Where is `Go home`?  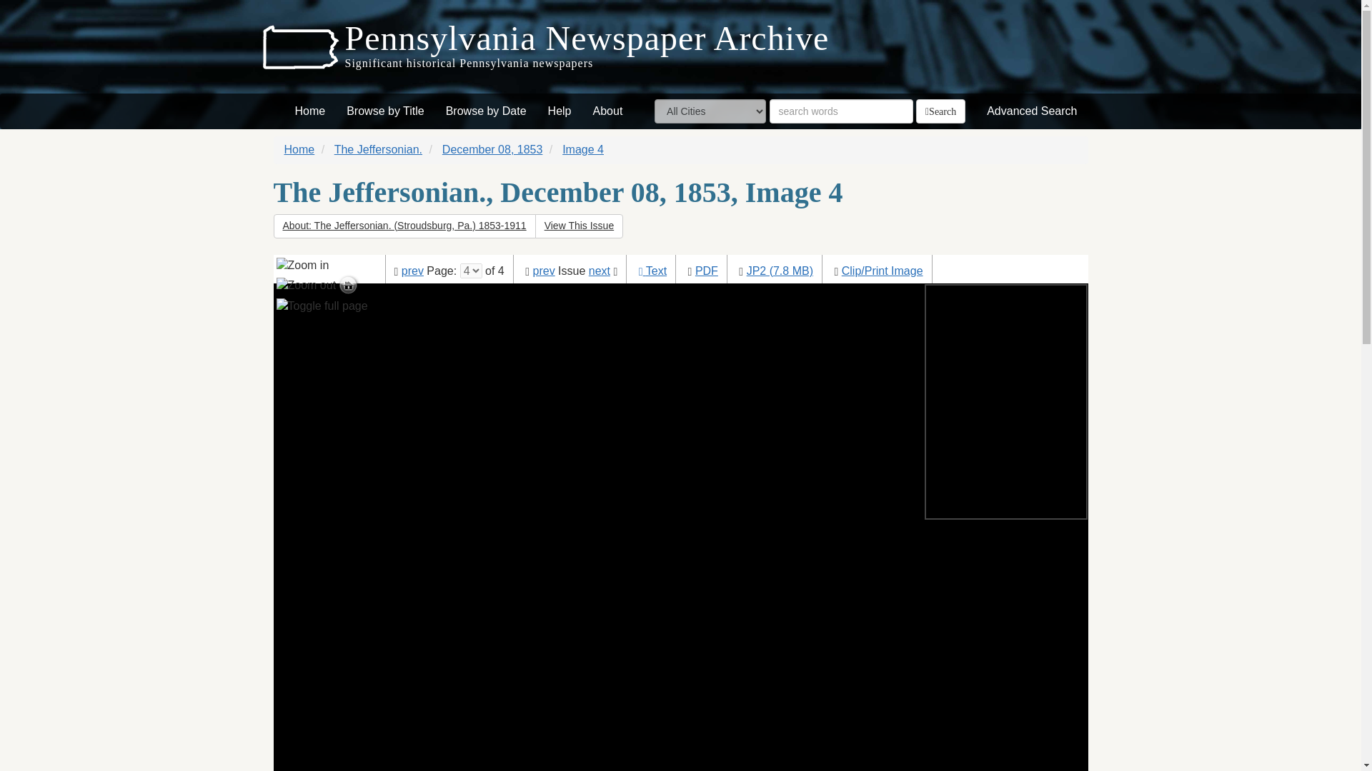 Go home is located at coordinates (304, 298).